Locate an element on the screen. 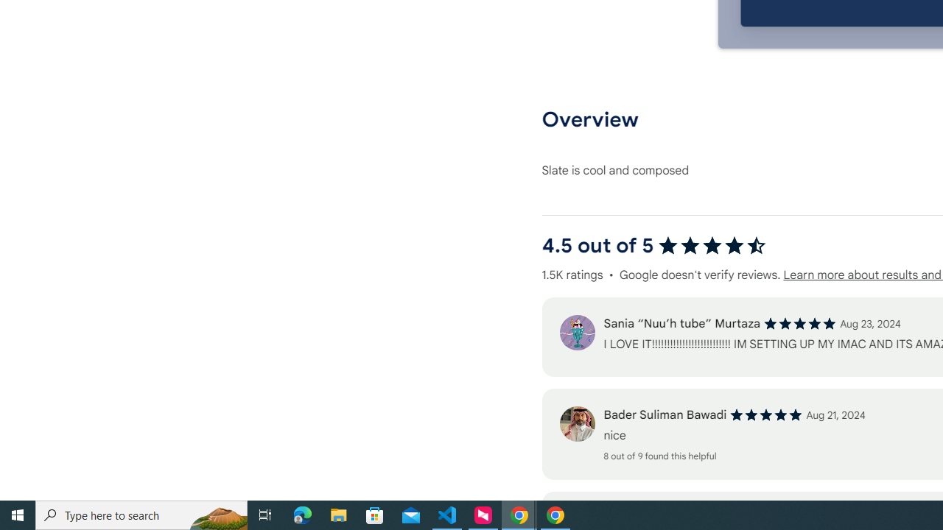  4.5 out of 5 stars is located at coordinates (712, 246).